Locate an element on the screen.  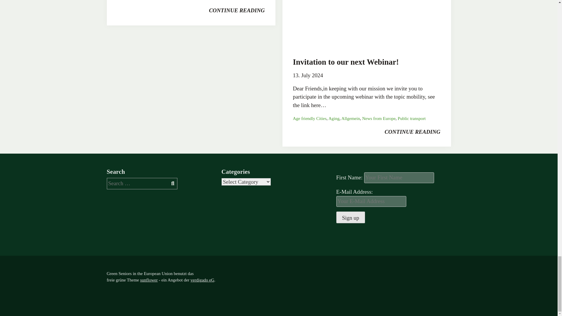
Sign up is located at coordinates (350, 217).